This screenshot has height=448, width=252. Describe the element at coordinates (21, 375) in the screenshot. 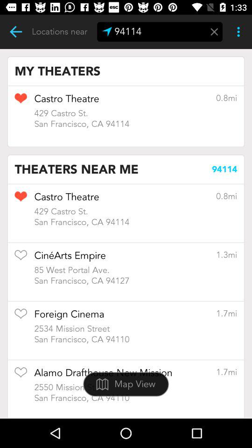

I see `like button` at that location.